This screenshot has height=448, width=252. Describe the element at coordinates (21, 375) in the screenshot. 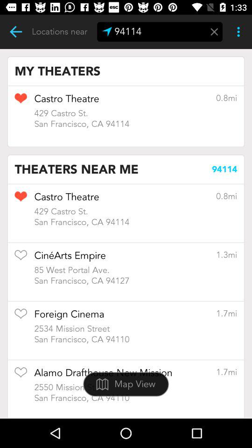

I see `like button` at that location.